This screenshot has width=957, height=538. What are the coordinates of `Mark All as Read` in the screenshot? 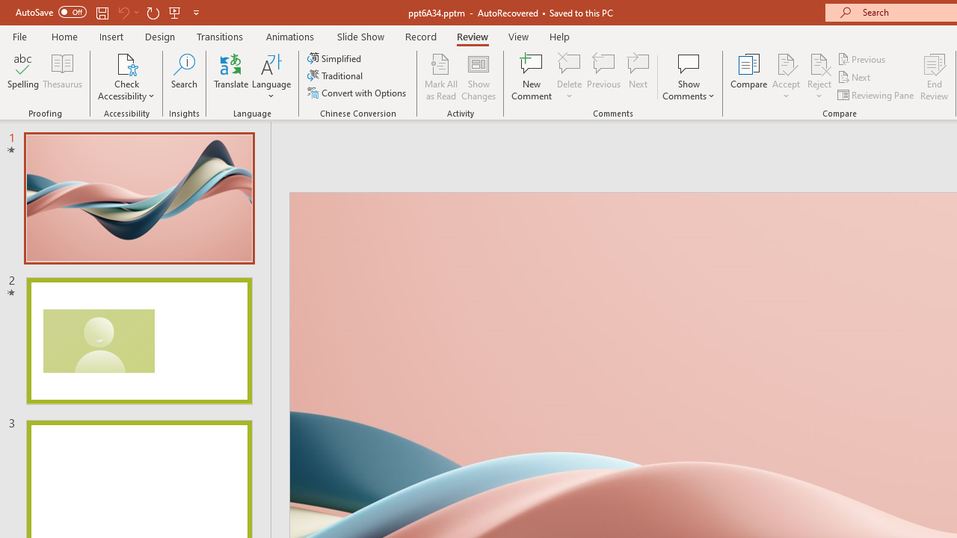 It's located at (441, 76).